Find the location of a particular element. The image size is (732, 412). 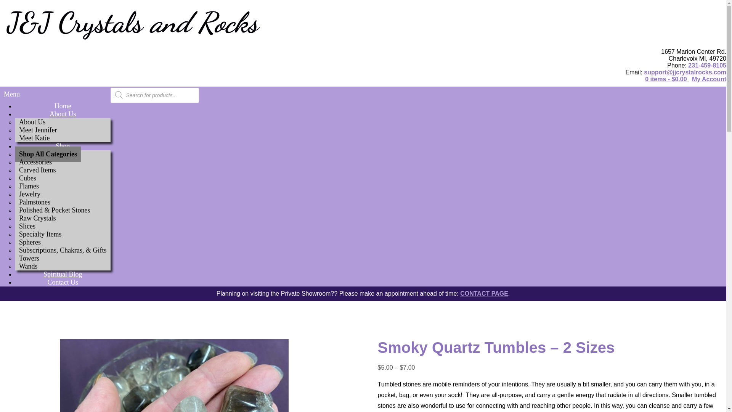

Carved Items is located at coordinates (37, 170).